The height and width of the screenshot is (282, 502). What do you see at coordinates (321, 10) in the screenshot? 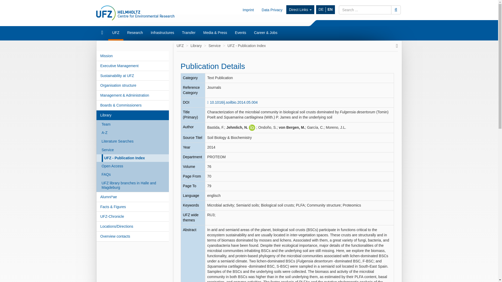
I see `DE` at bounding box center [321, 10].